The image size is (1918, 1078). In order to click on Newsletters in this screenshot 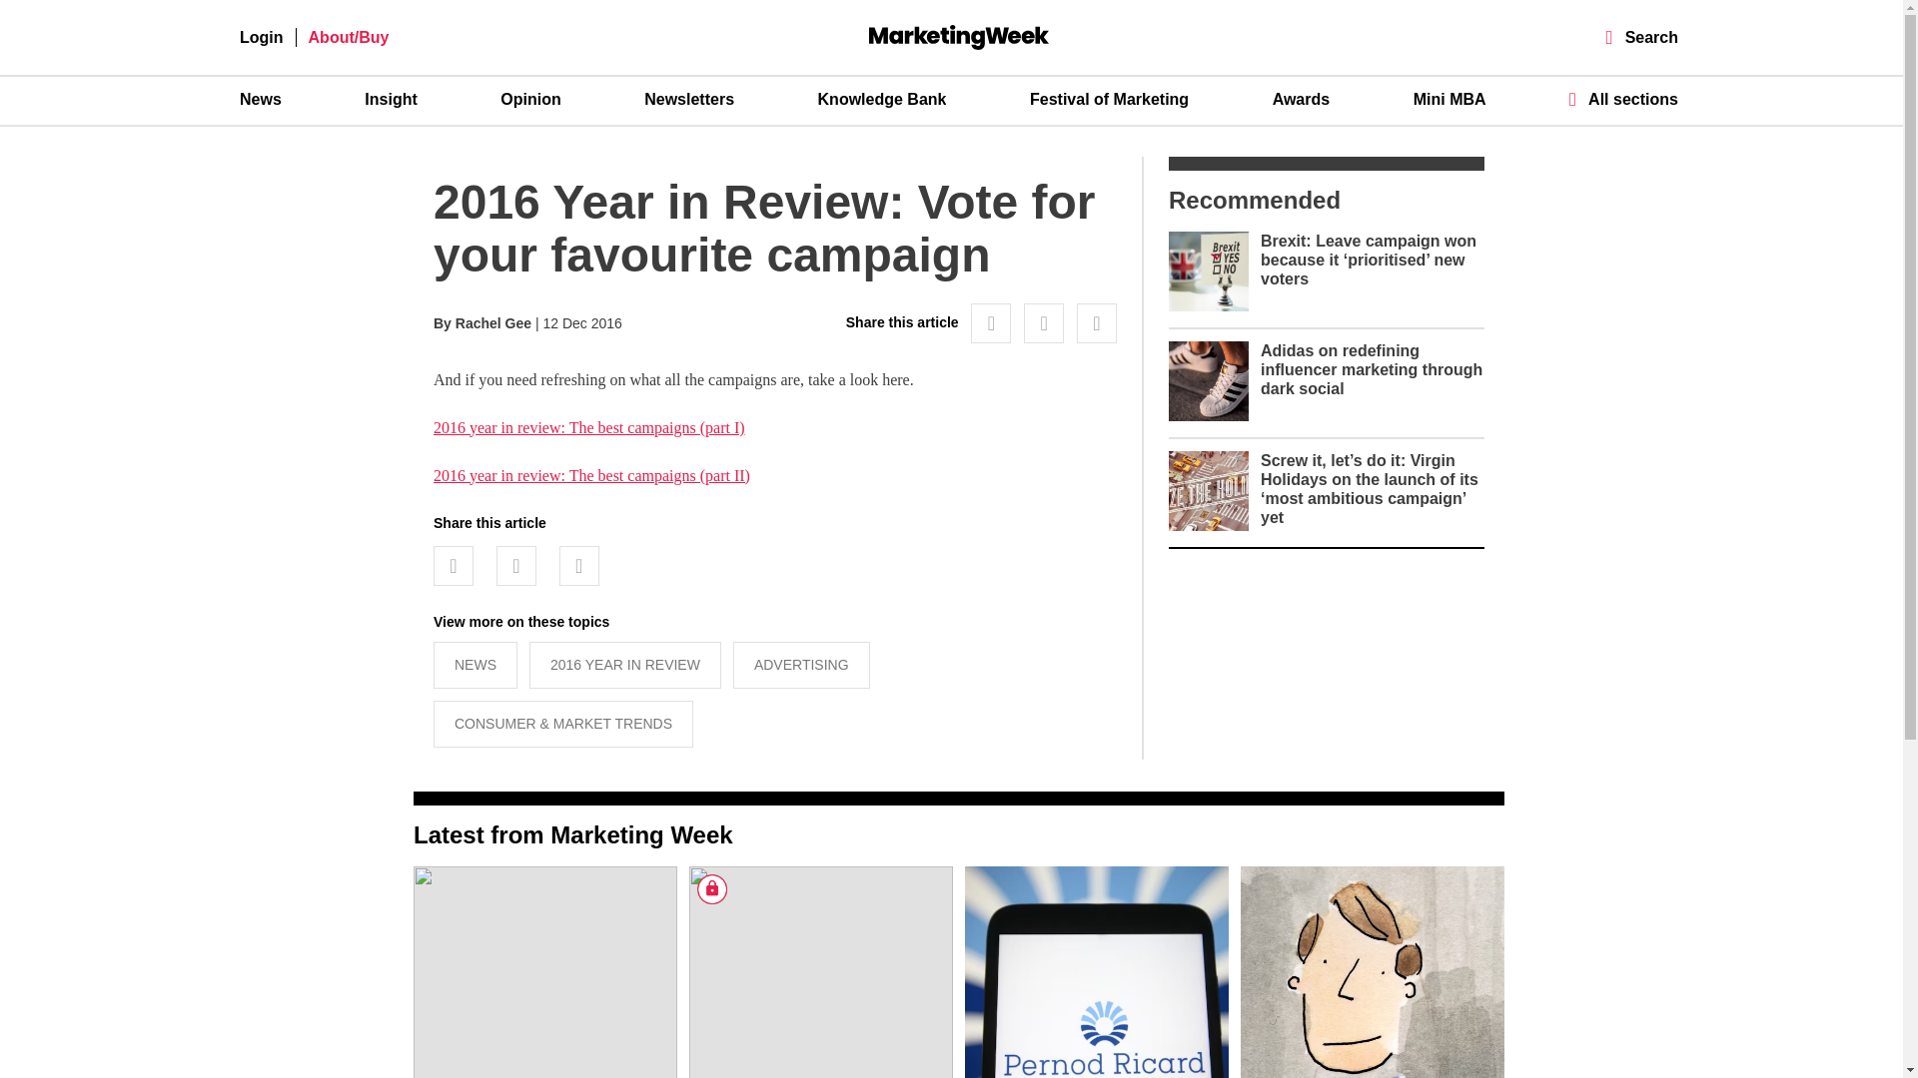, I will do `click(689, 100)`.